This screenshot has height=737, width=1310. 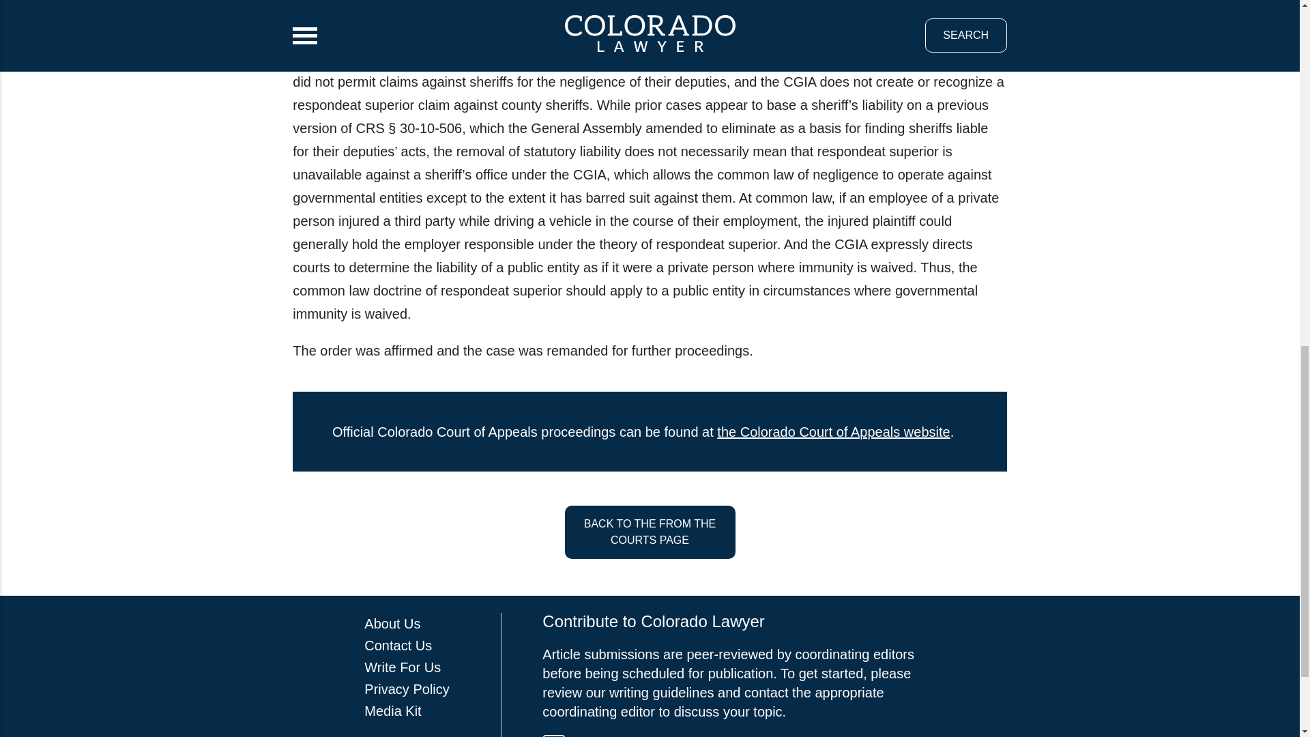 I want to click on Write For Us, so click(x=402, y=667).